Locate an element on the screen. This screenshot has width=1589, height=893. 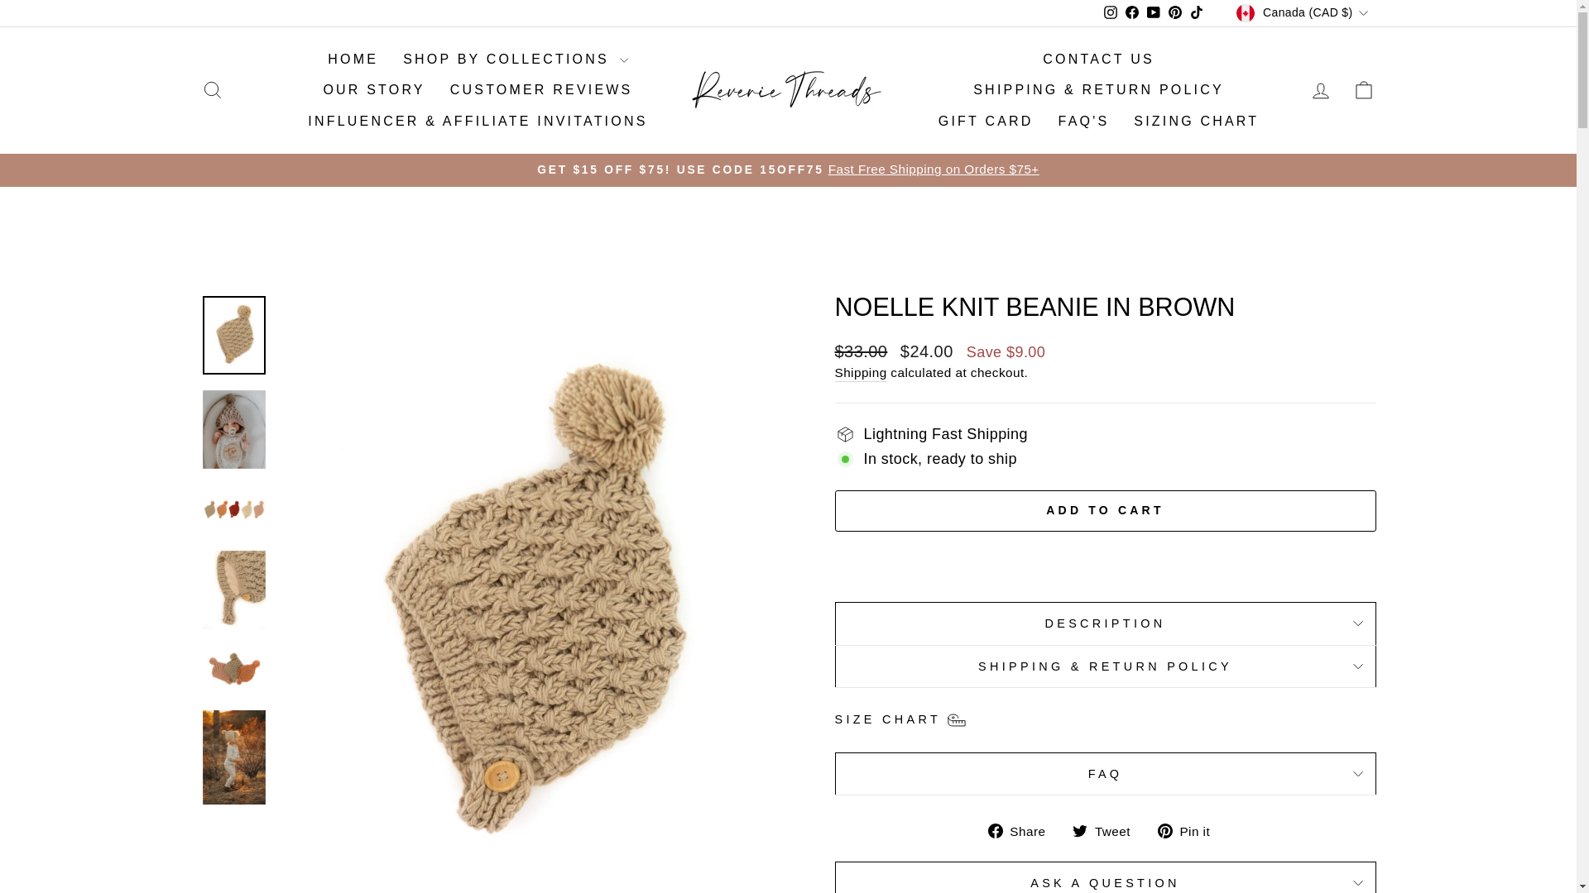
ICON-SEARCH is located at coordinates (212, 90).